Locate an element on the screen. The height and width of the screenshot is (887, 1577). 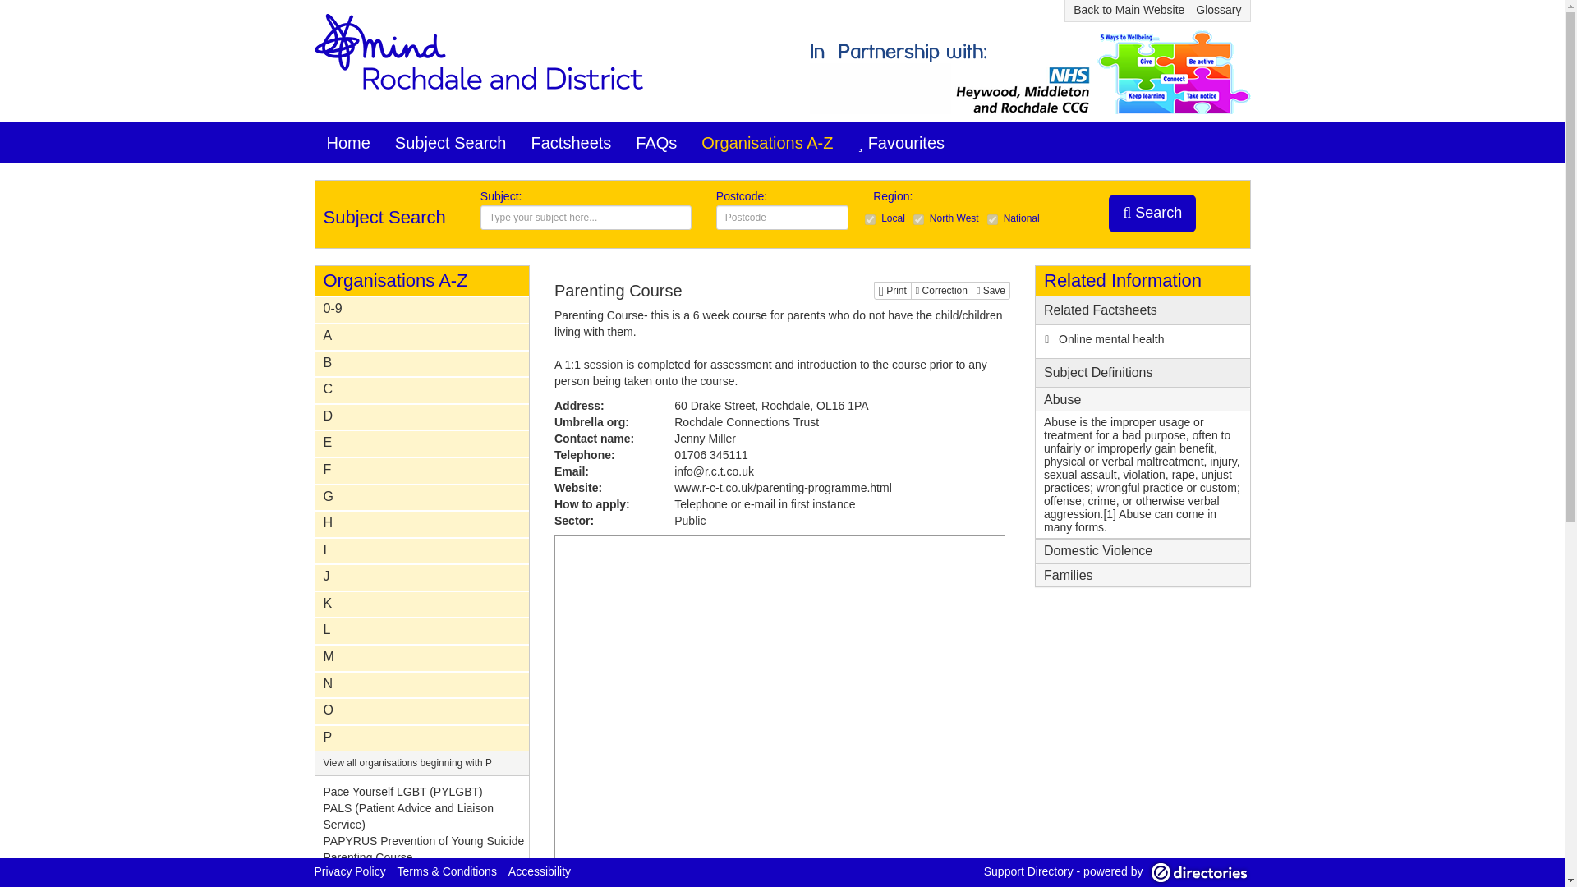
Favourites is located at coordinates (901, 143).